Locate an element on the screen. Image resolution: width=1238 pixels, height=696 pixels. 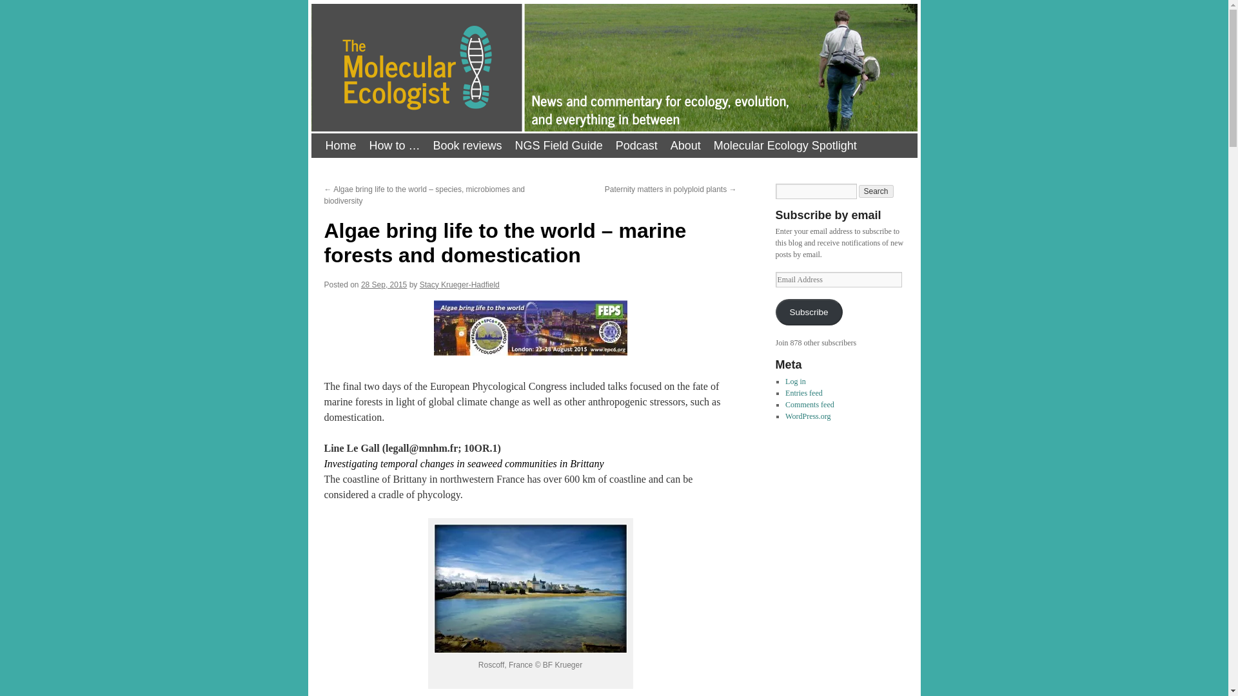
11:16 is located at coordinates (384, 285).